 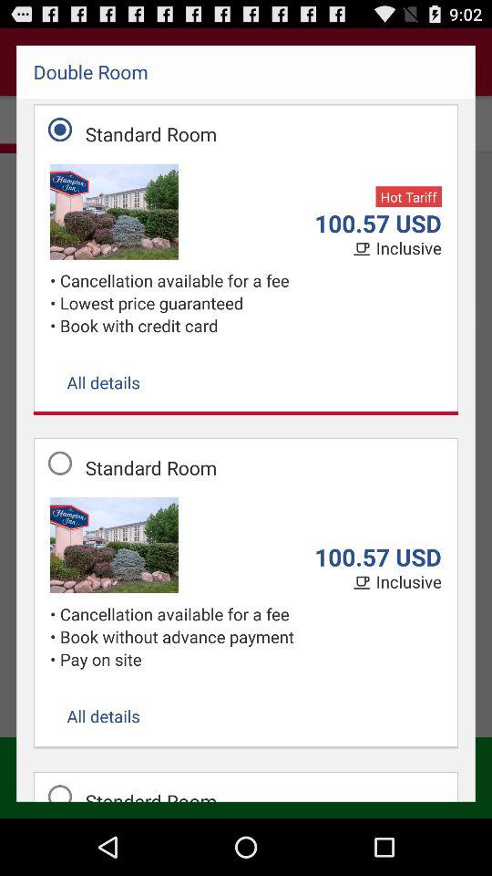 I want to click on turn off pay on site icon, so click(x=251, y=659).